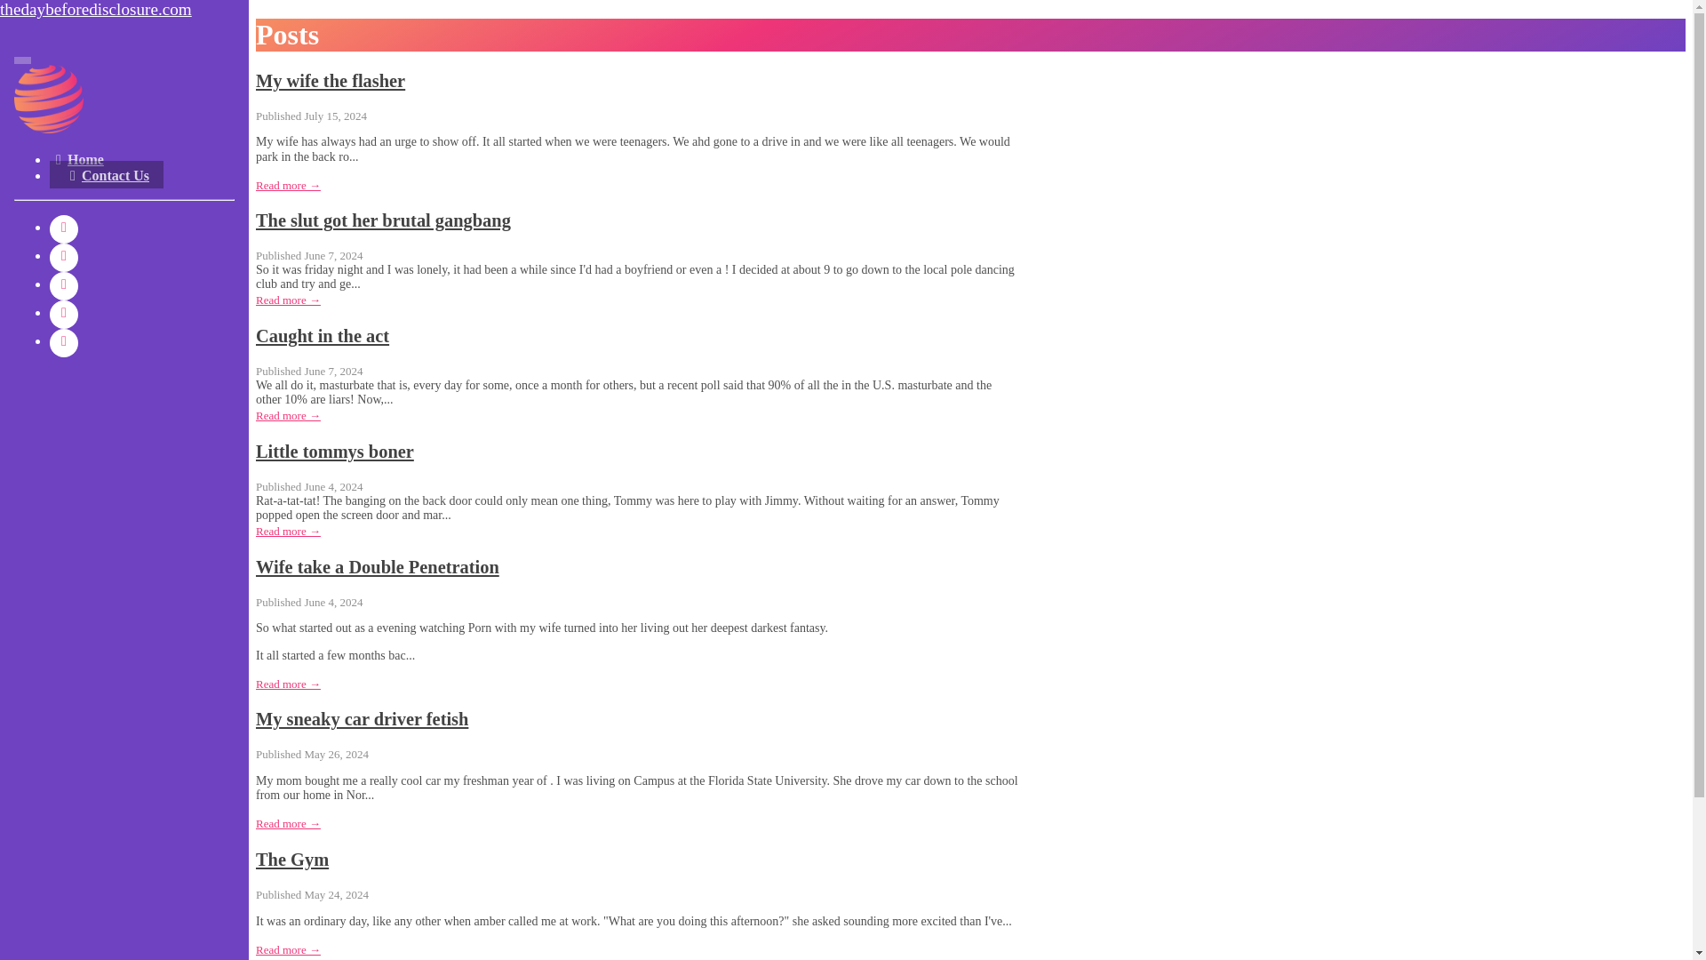 This screenshot has width=1706, height=960. What do you see at coordinates (383, 220) in the screenshot?
I see `The slut got her brutal gangbang` at bounding box center [383, 220].